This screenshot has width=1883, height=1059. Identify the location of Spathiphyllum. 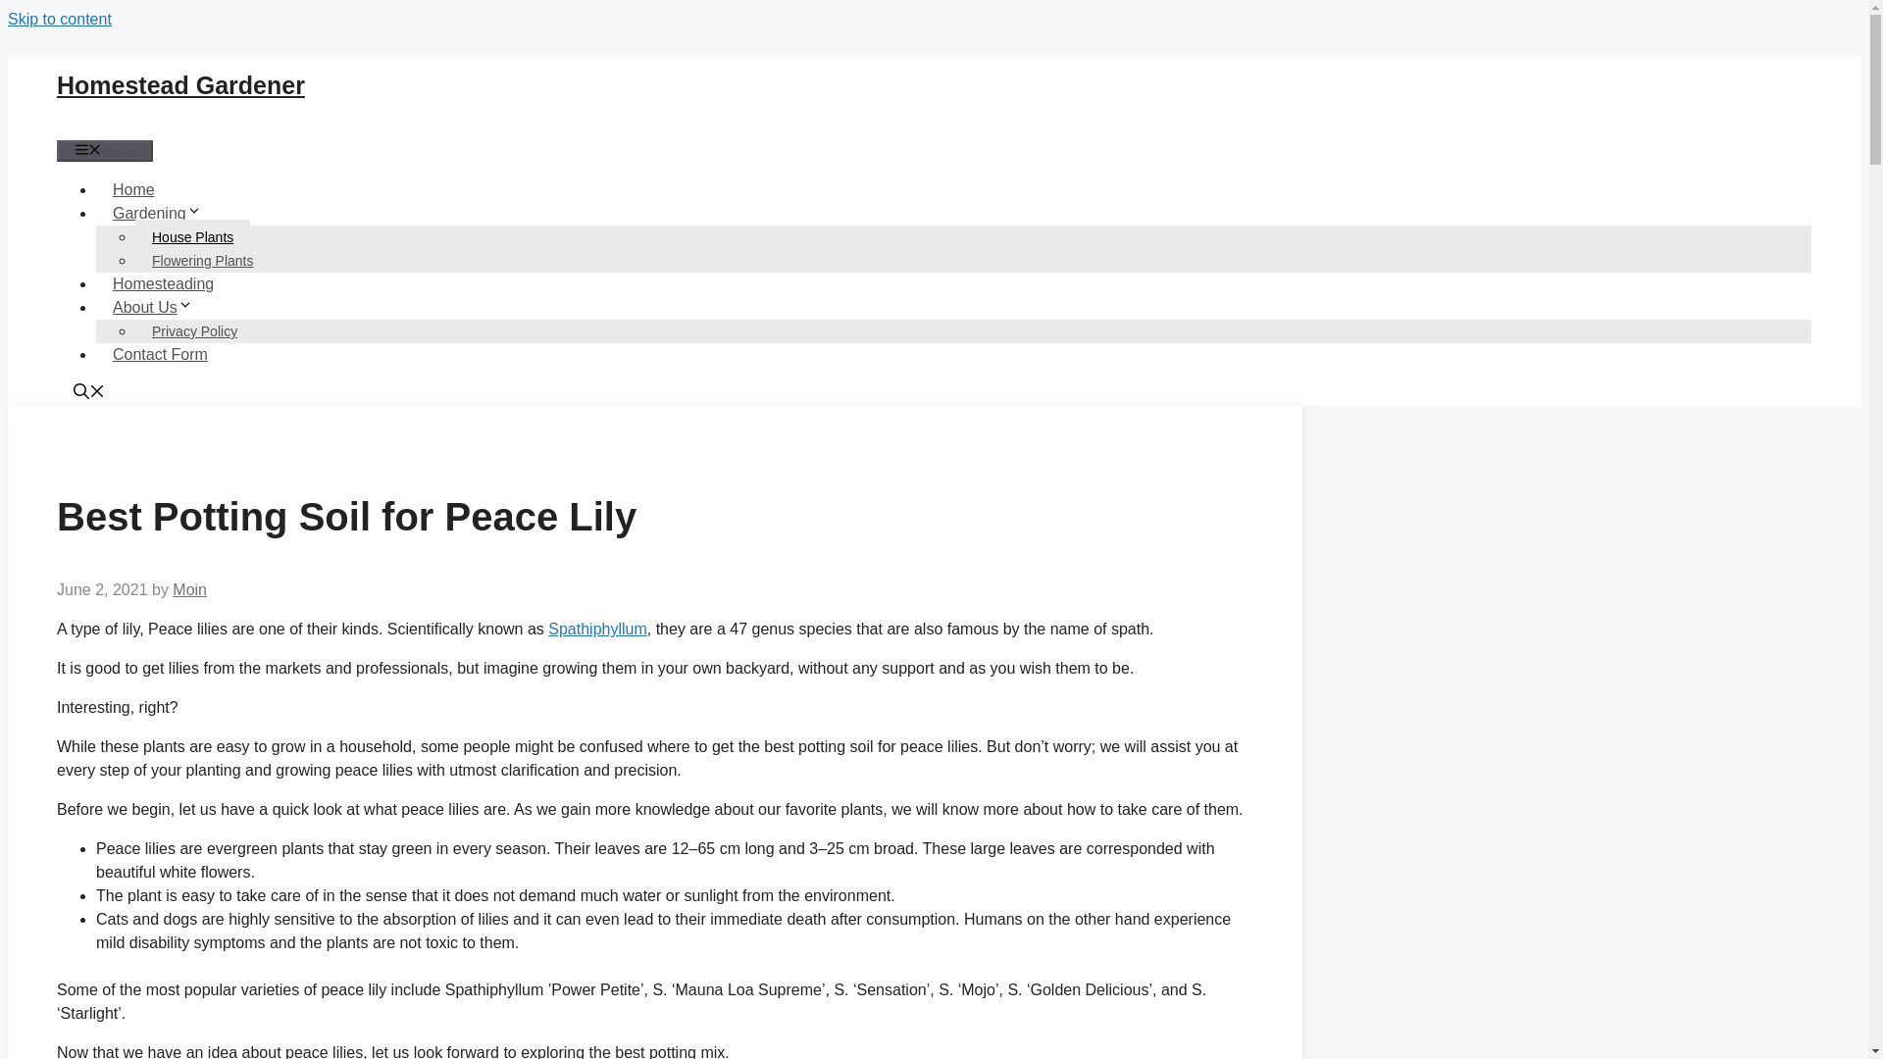
(597, 629).